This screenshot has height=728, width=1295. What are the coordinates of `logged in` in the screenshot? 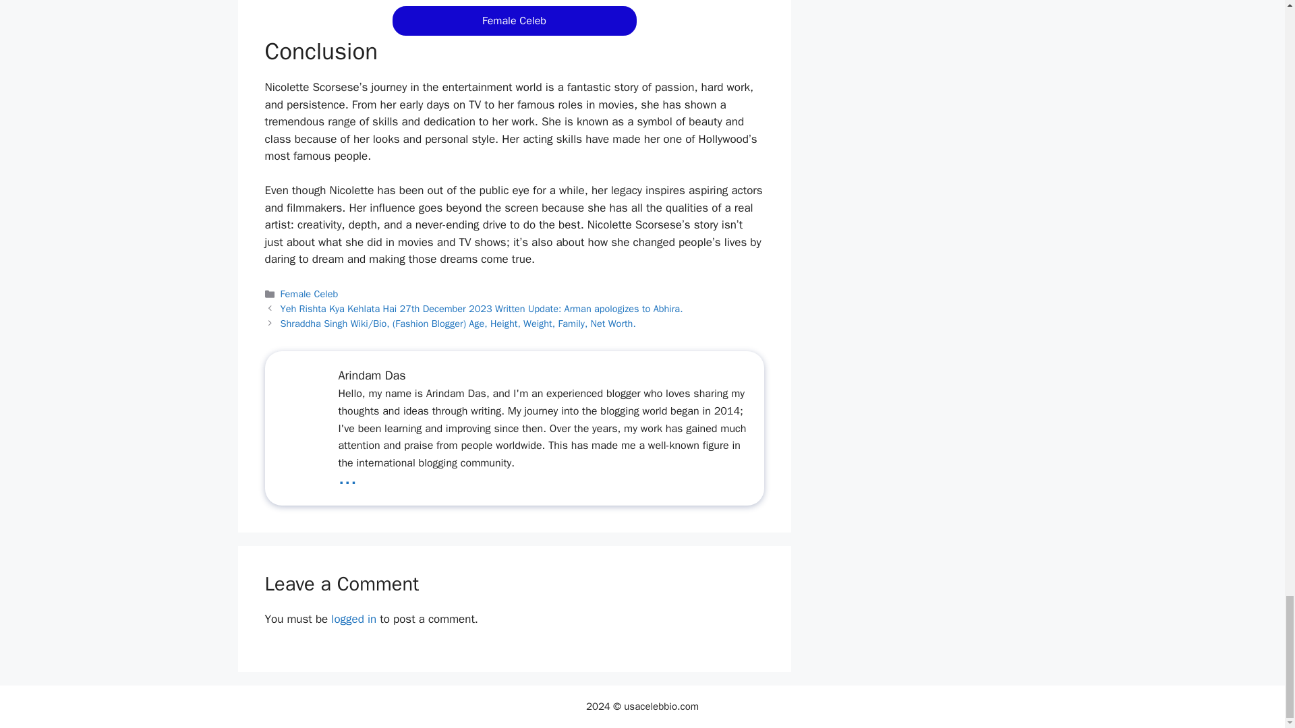 It's located at (353, 619).